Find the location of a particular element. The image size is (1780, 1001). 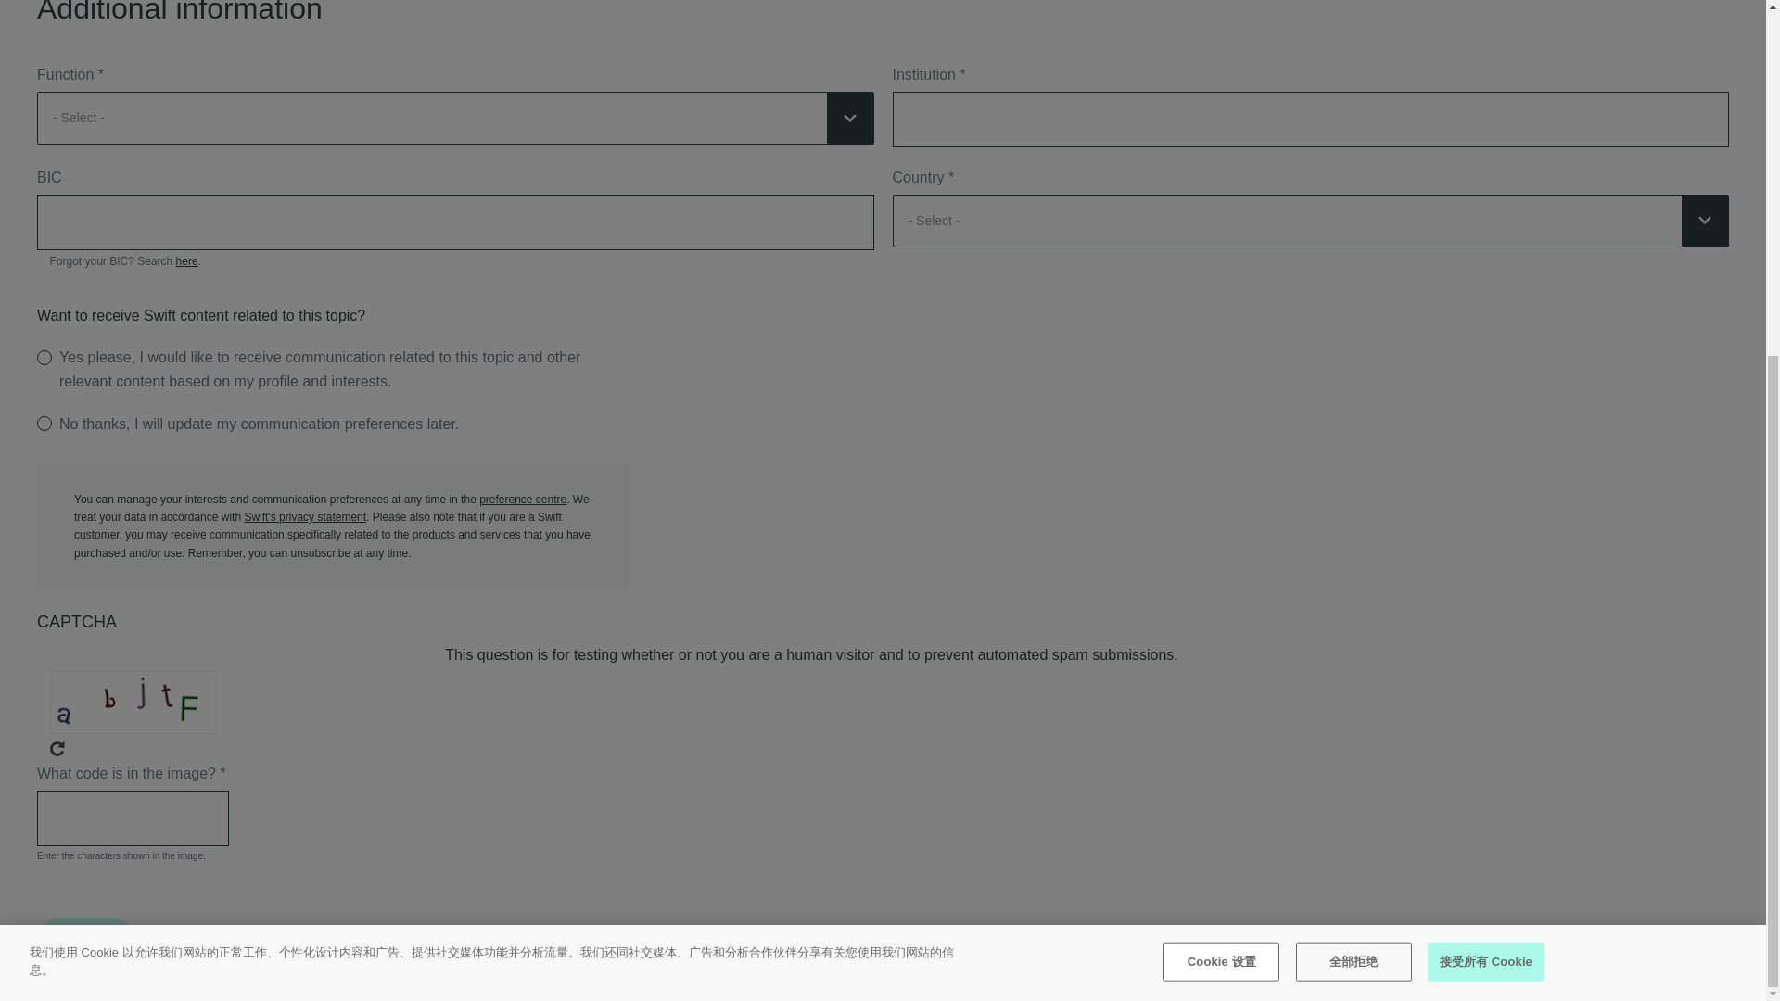

Get new captcha! is located at coordinates (57, 749).